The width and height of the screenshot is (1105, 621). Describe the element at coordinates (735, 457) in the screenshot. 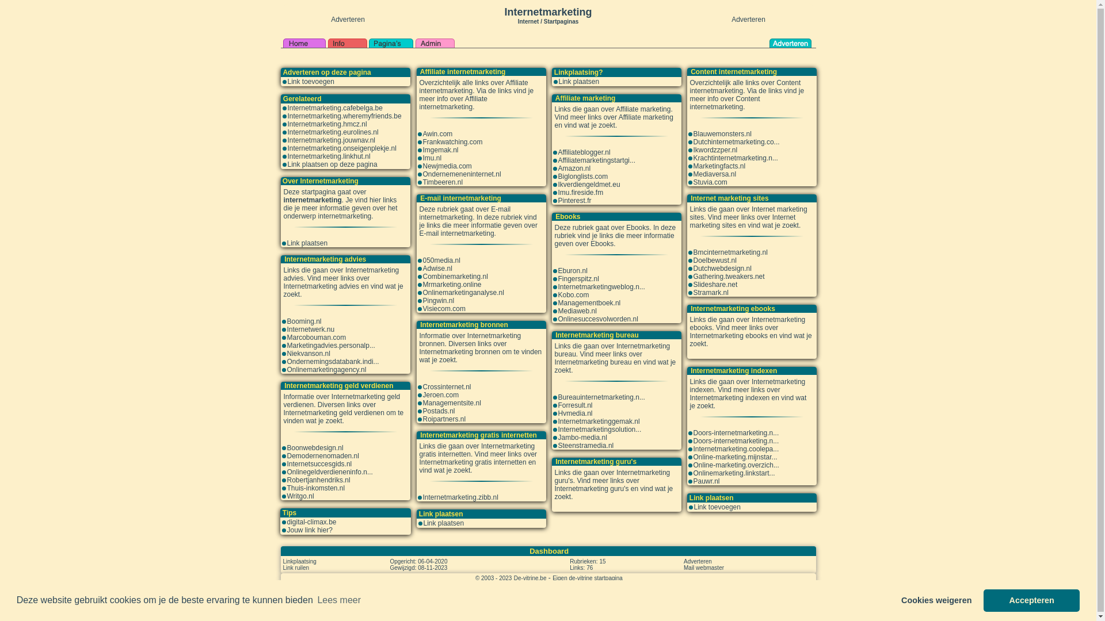

I see `Online-marketing.mijnstar...` at that location.